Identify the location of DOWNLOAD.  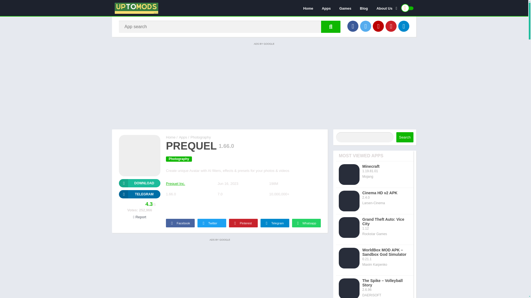
(139, 183).